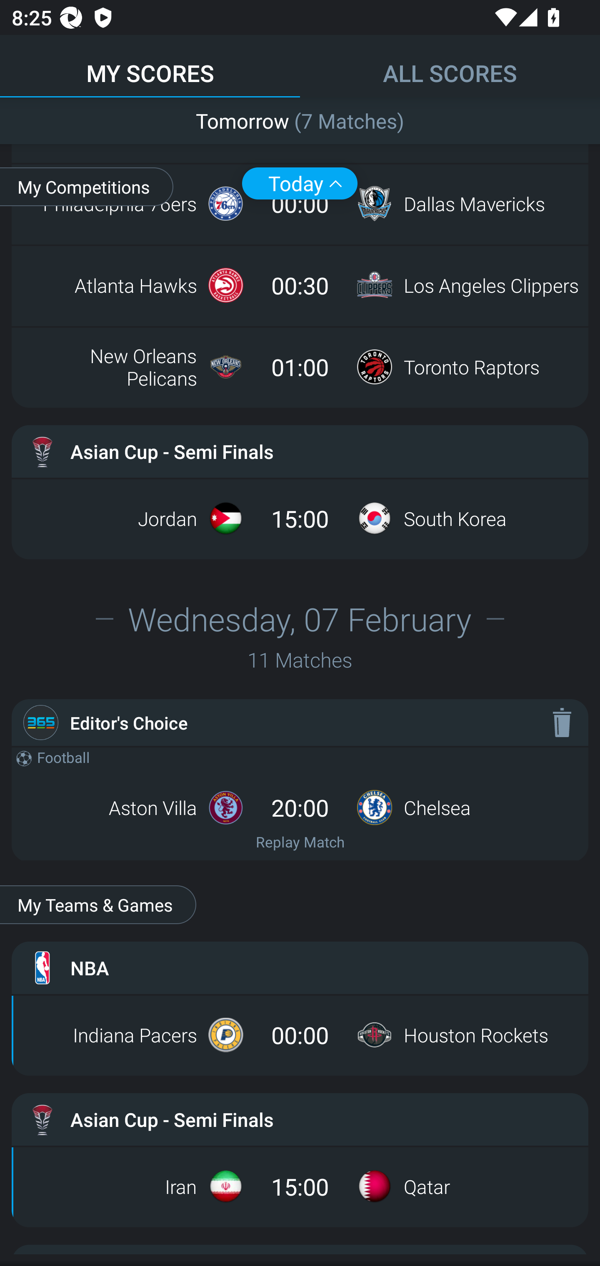 The width and height of the screenshot is (600, 1266). What do you see at coordinates (300, 1035) in the screenshot?
I see `Indiana Pacers 00:00 Houston Rockets` at bounding box center [300, 1035].